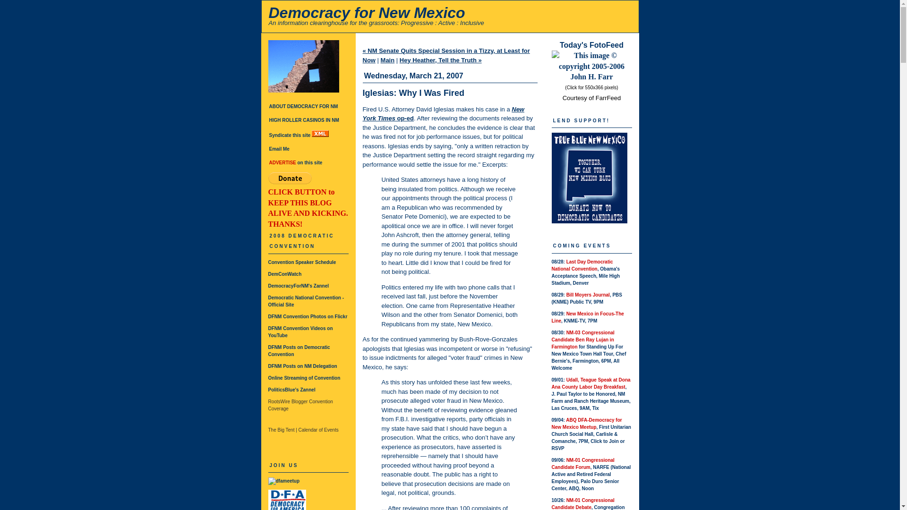 The height and width of the screenshot is (510, 907). What do you see at coordinates (304, 120) in the screenshot?
I see `HIGH ROLLER CASINOS IN NM` at bounding box center [304, 120].